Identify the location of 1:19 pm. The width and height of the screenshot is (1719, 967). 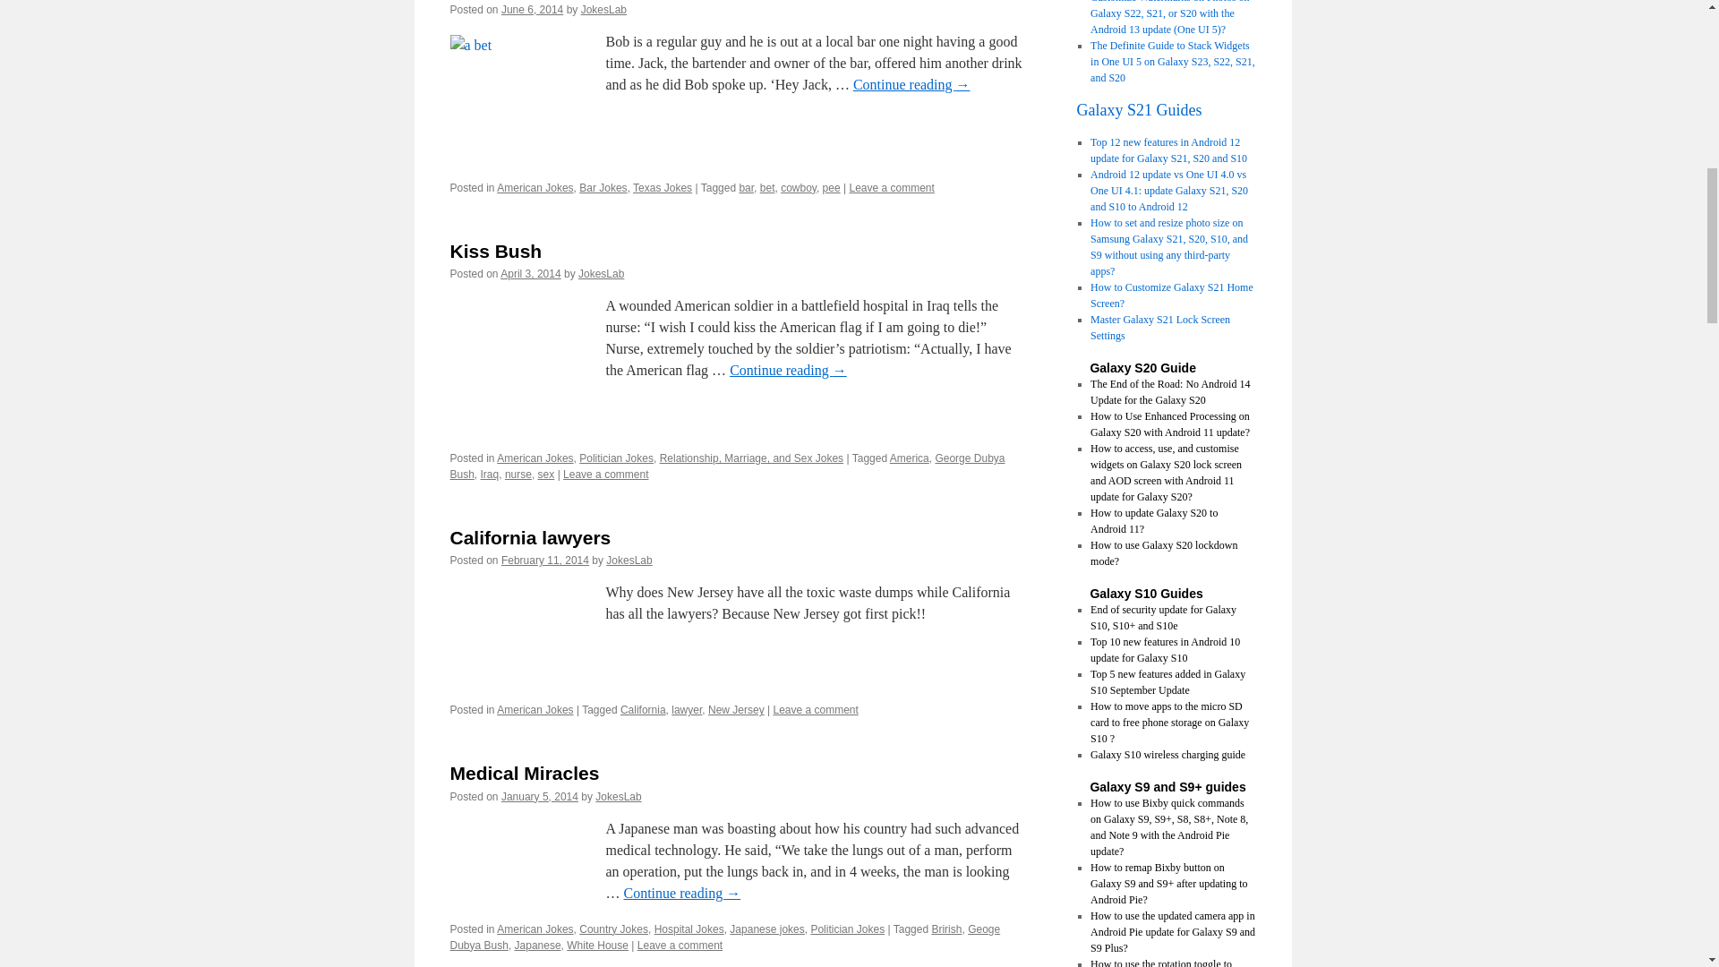
(545, 560).